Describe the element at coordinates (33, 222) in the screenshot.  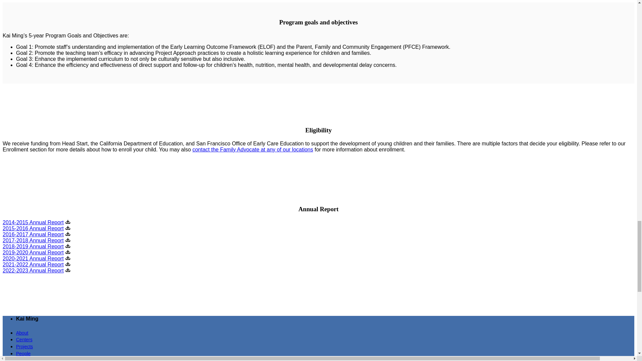
I see `2014-2015 Annual Report` at that location.